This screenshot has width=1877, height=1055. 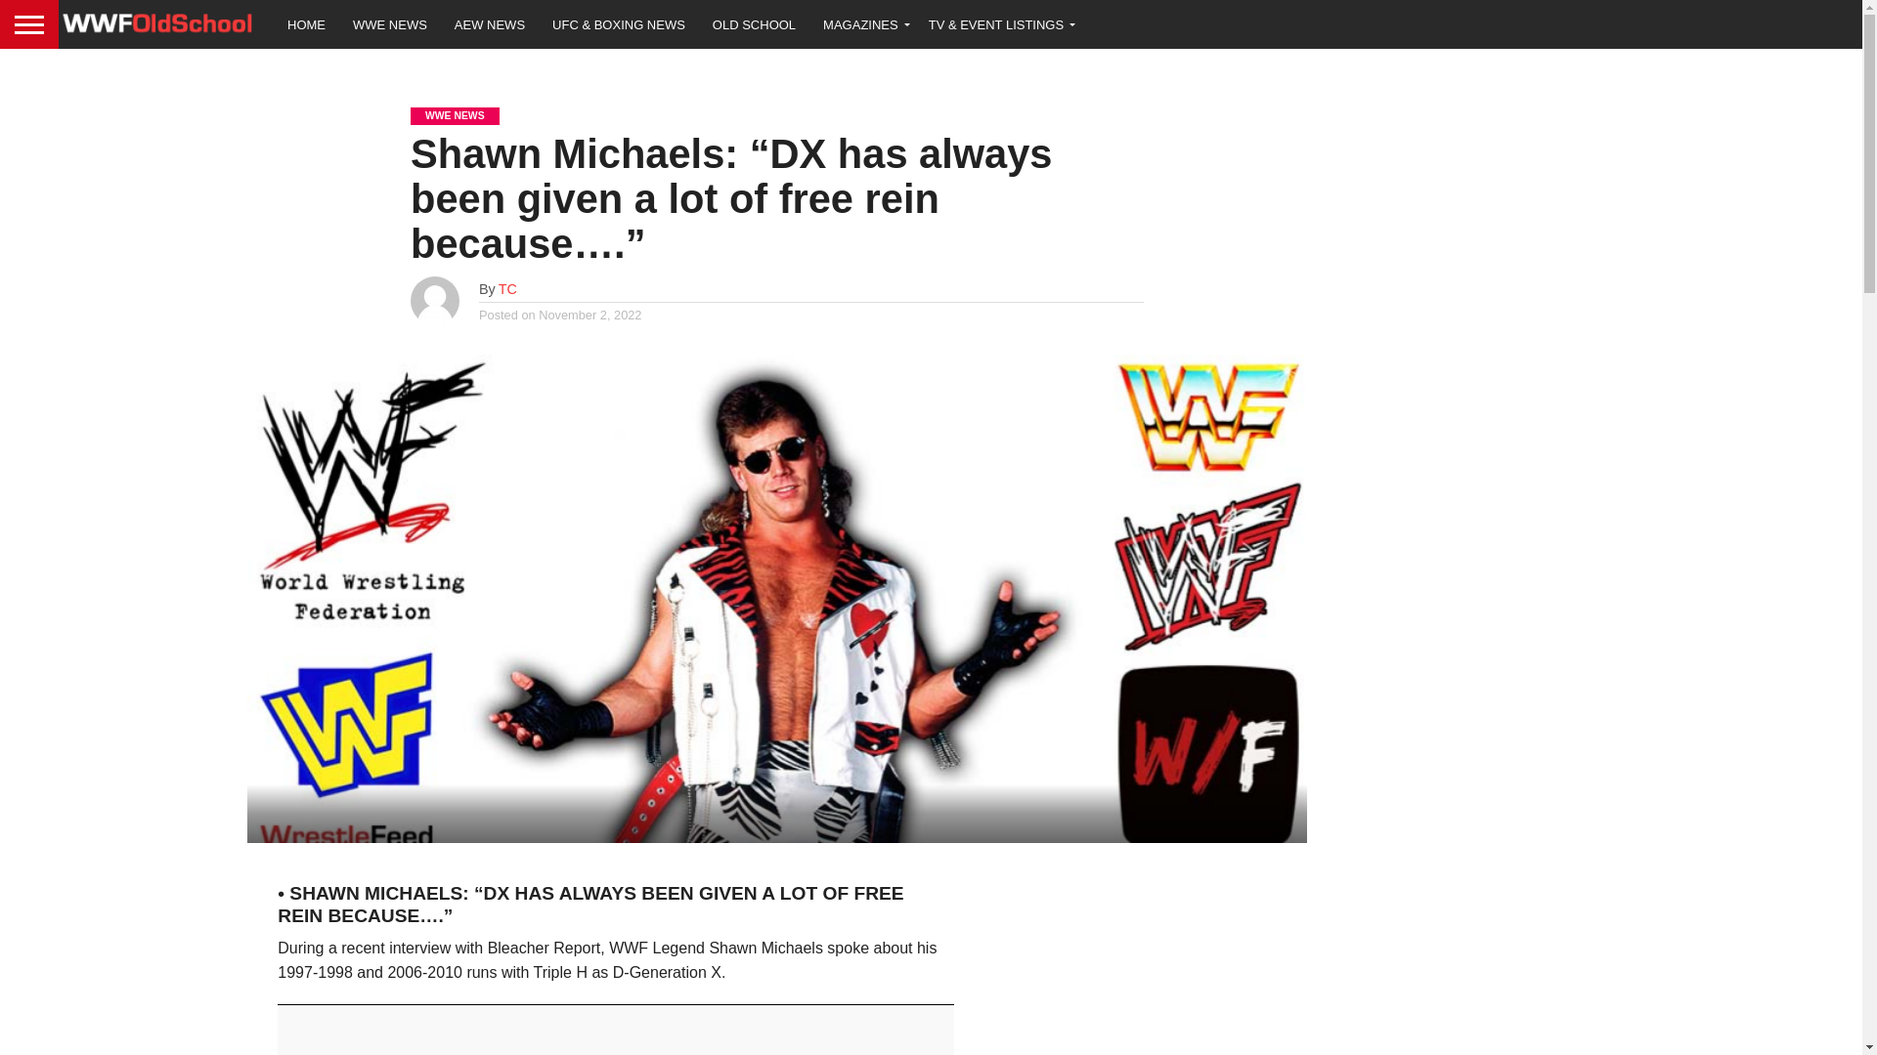 What do you see at coordinates (390, 23) in the screenshot?
I see `WWE NEWS` at bounding box center [390, 23].